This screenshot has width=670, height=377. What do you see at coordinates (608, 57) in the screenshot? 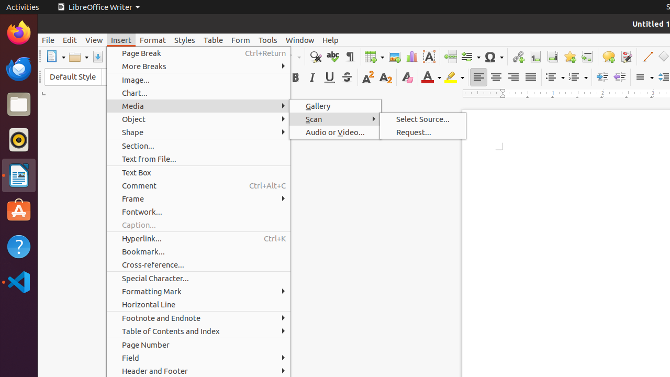
I see `Comment` at bounding box center [608, 57].